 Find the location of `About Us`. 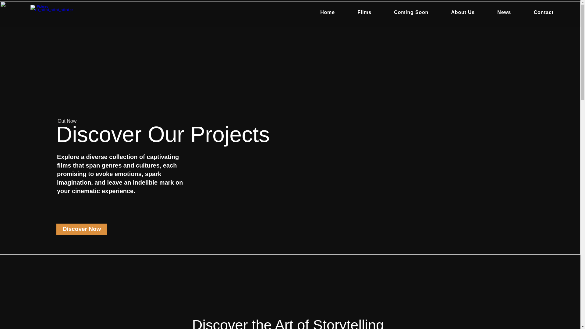

About Us is located at coordinates (463, 12).